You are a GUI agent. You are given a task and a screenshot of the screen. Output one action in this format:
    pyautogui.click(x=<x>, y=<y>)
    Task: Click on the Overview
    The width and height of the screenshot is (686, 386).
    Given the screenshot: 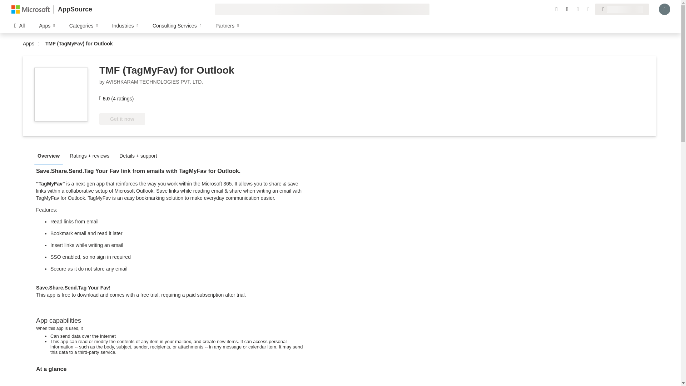 What is the action you would take?
    pyautogui.click(x=50, y=155)
    